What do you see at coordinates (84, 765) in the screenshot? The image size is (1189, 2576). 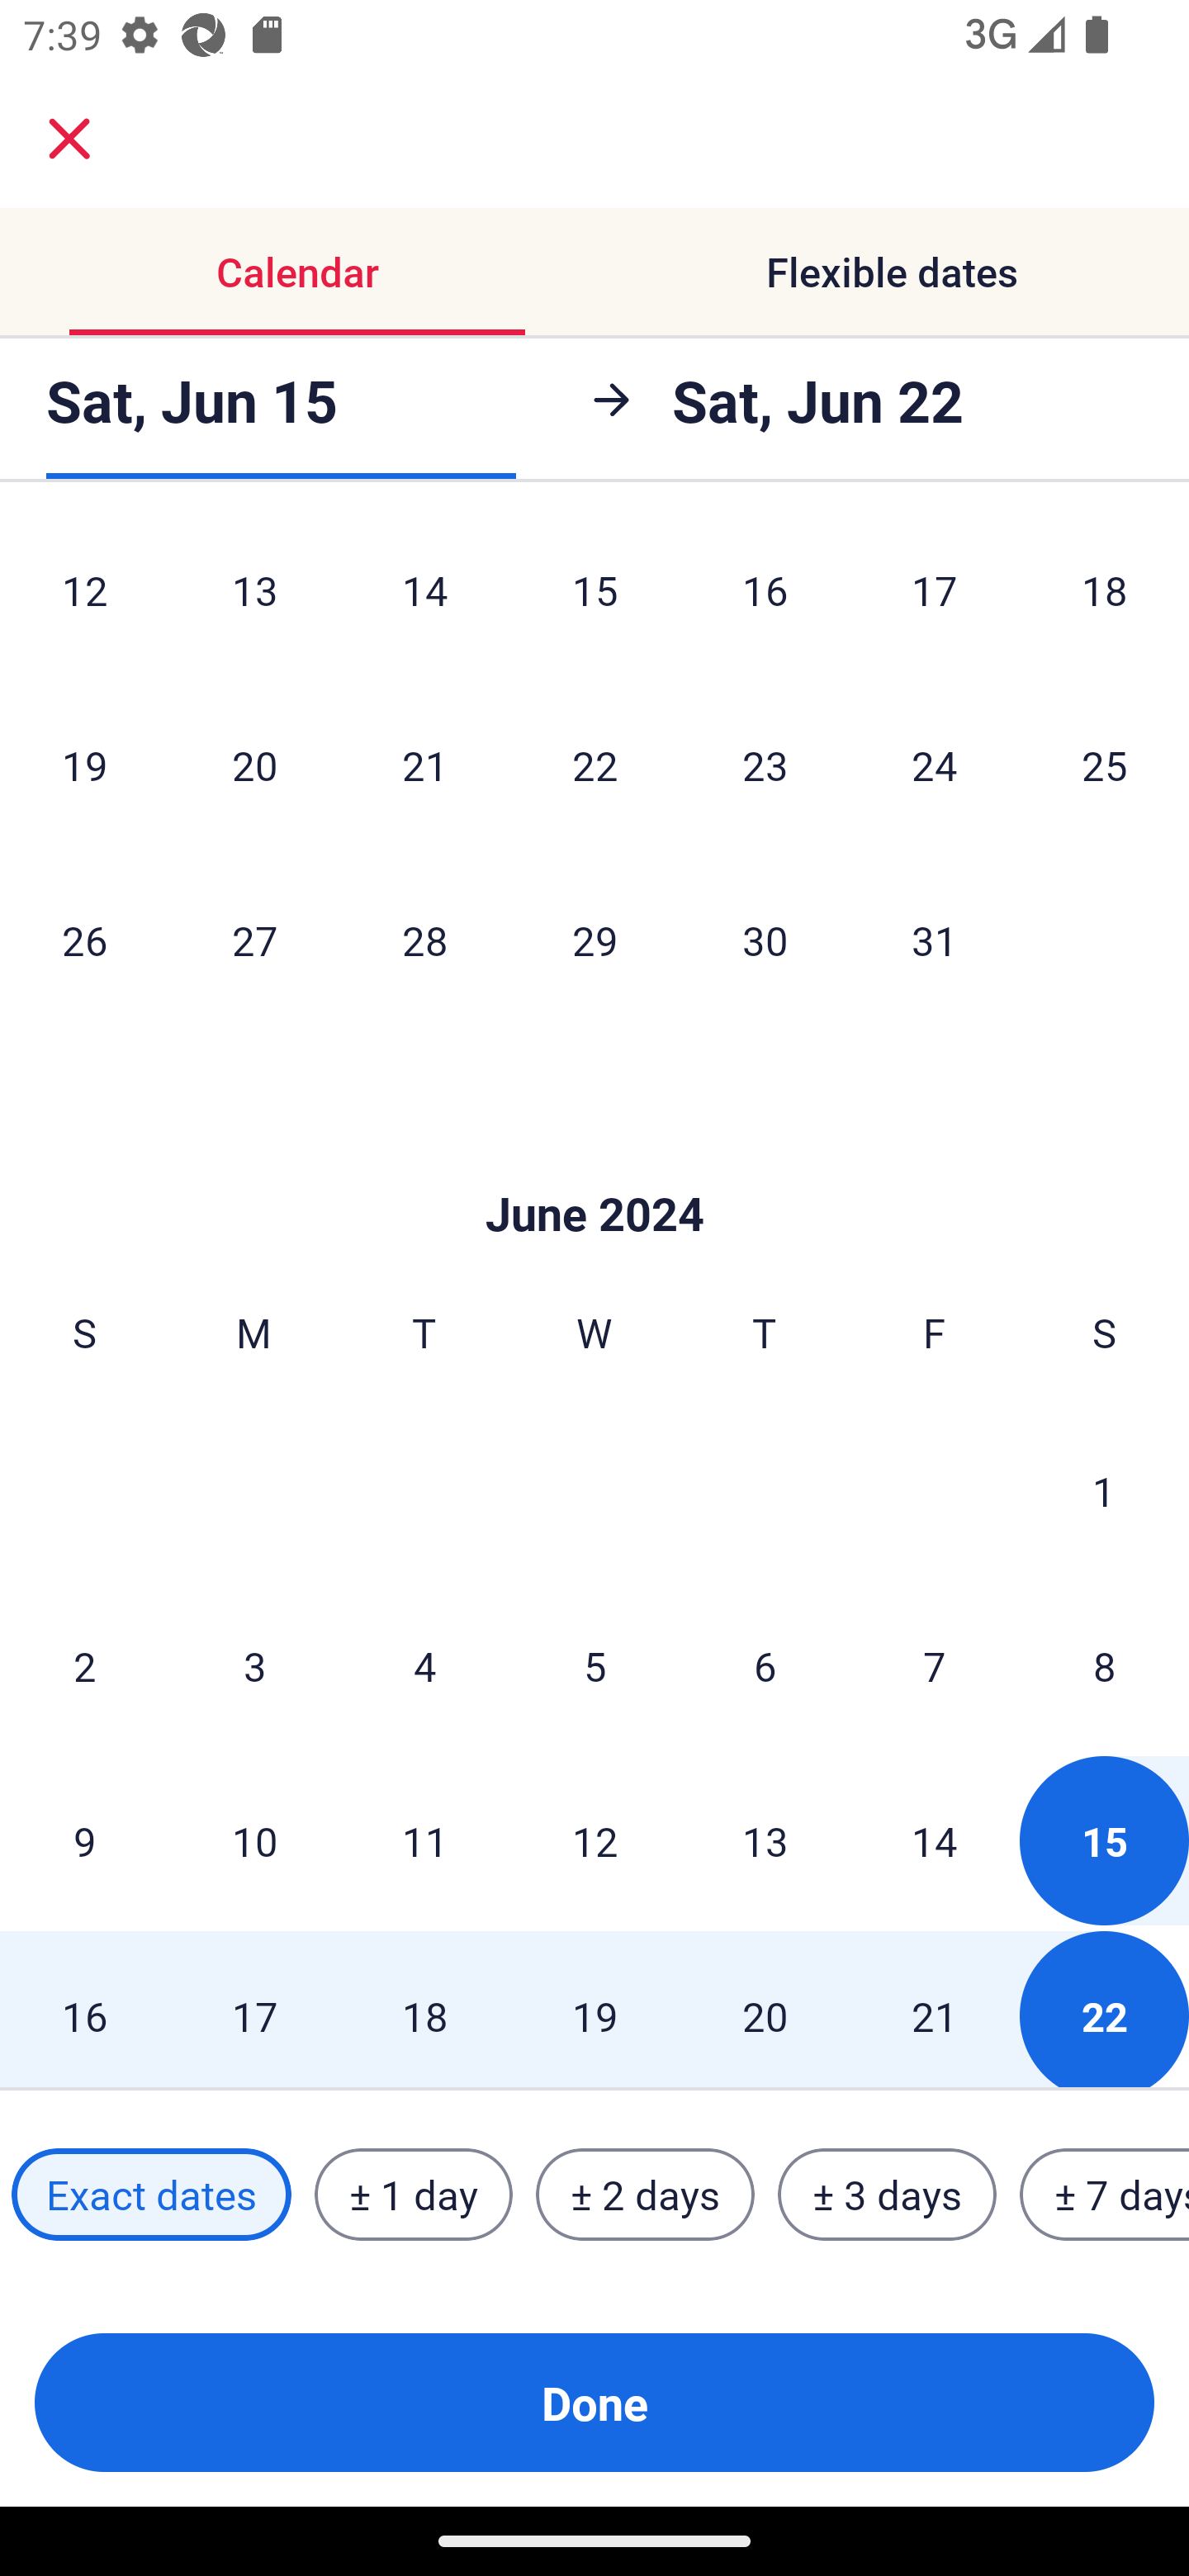 I see `19 Sunday, May 19, 2024` at bounding box center [84, 765].